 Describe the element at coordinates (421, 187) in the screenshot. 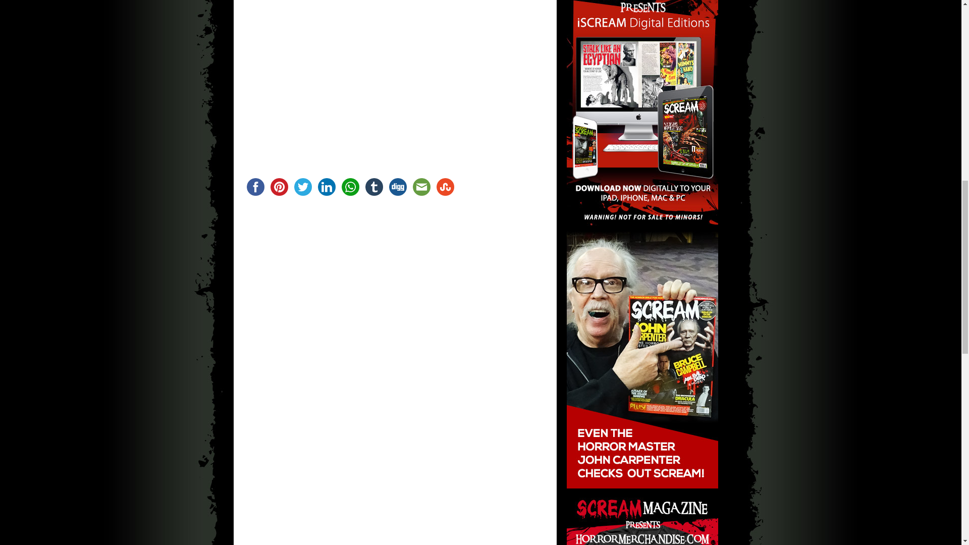

I see `email` at that location.